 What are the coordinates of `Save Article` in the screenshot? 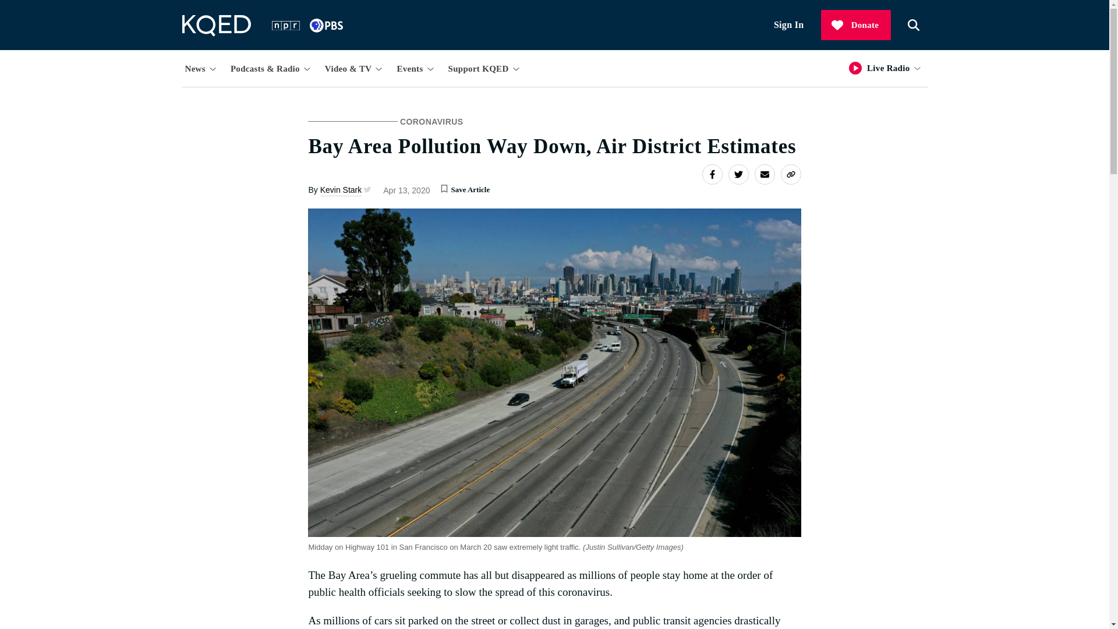 It's located at (444, 188).